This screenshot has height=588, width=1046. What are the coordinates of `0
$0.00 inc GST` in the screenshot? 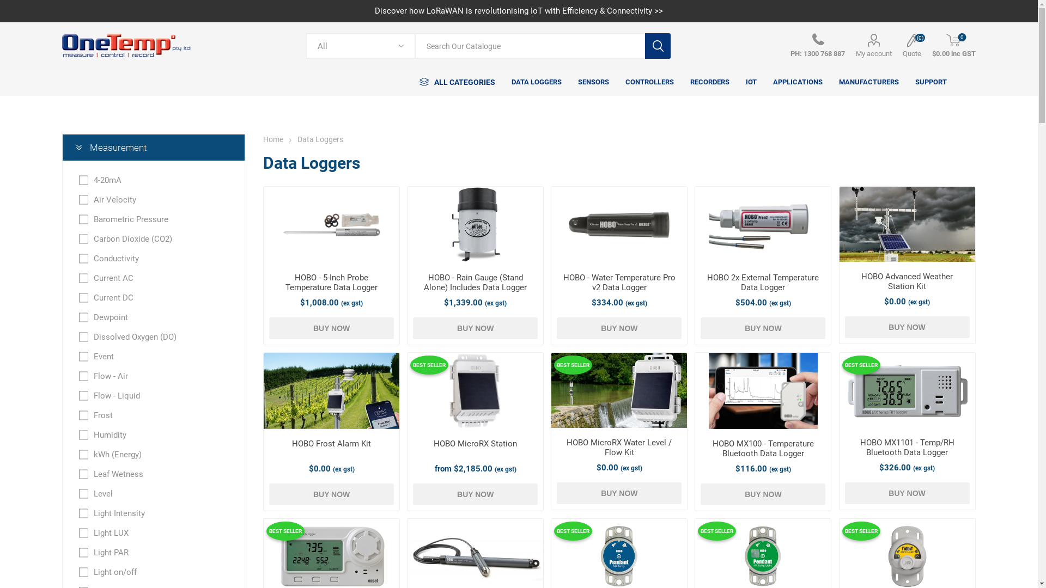 It's located at (954, 46).